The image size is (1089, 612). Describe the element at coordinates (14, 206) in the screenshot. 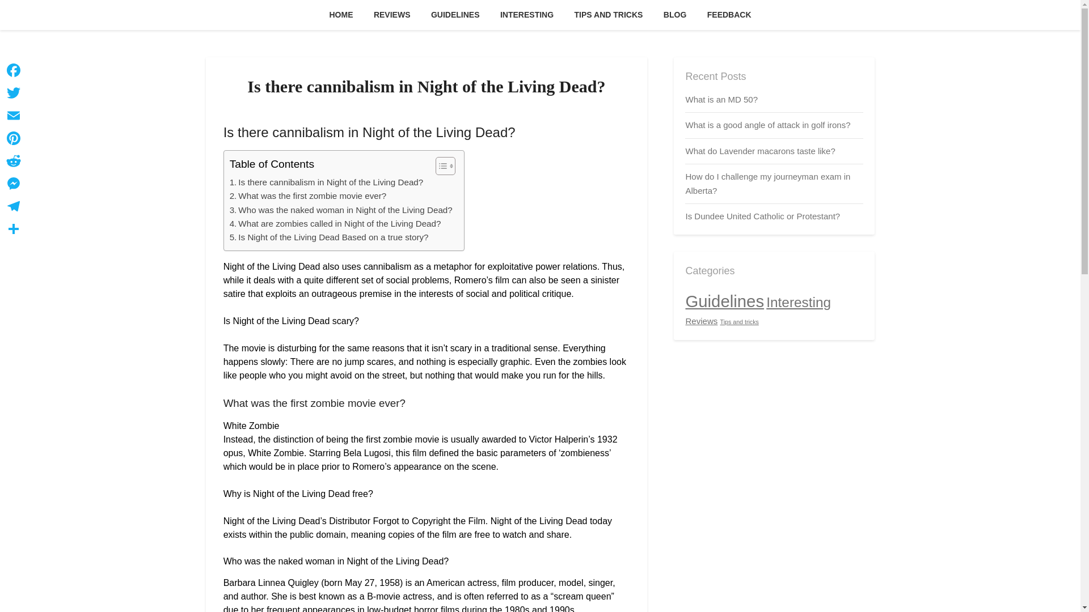

I see `Telegram` at that location.